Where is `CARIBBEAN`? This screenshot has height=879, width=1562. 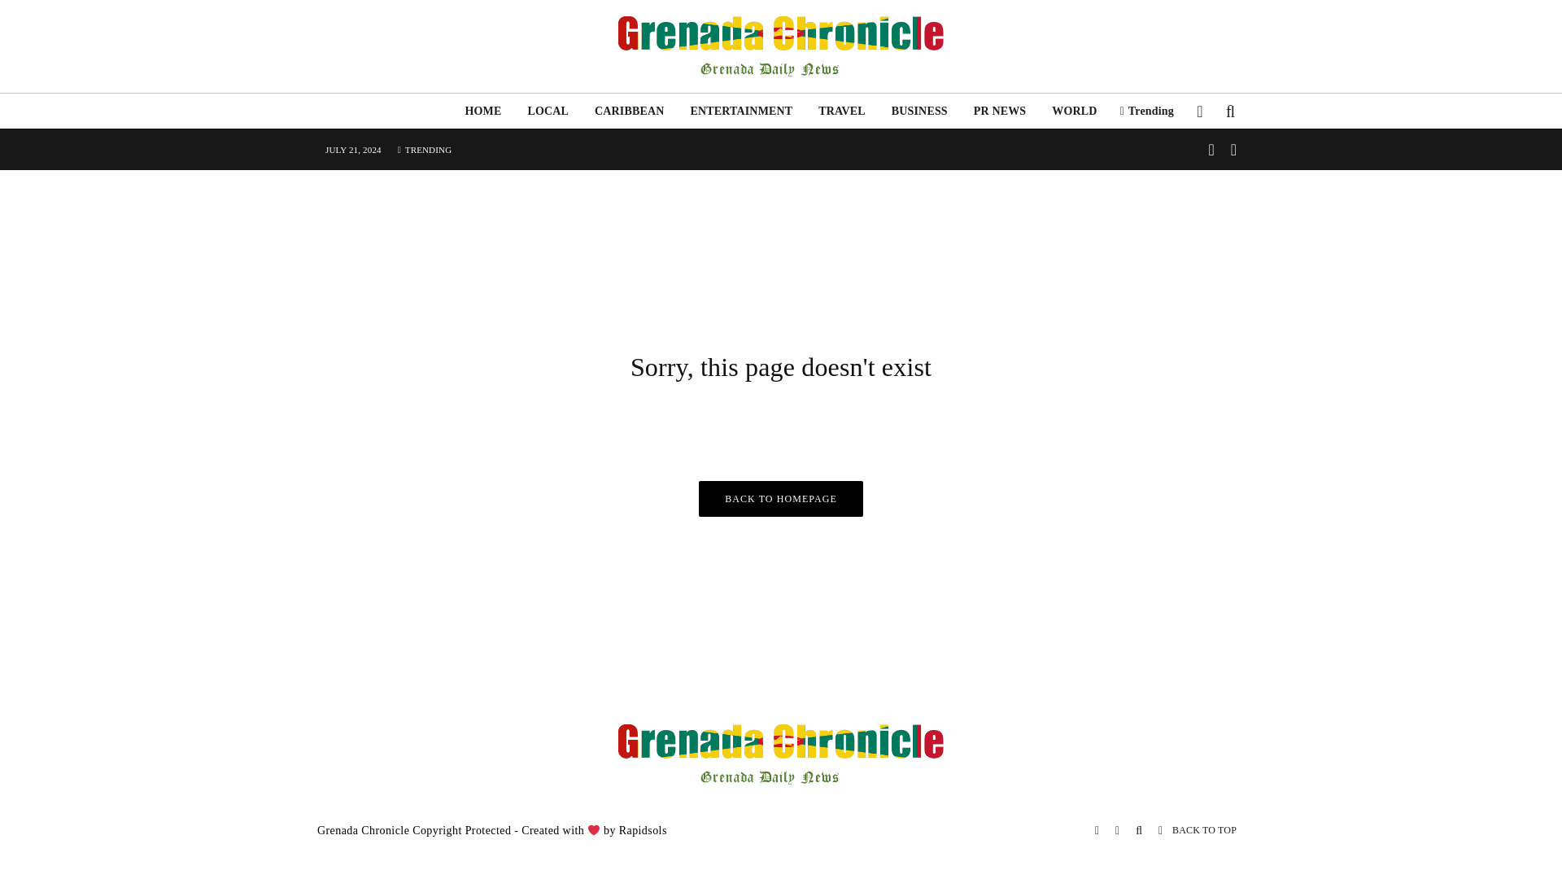 CARIBBEAN is located at coordinates (628, 111).